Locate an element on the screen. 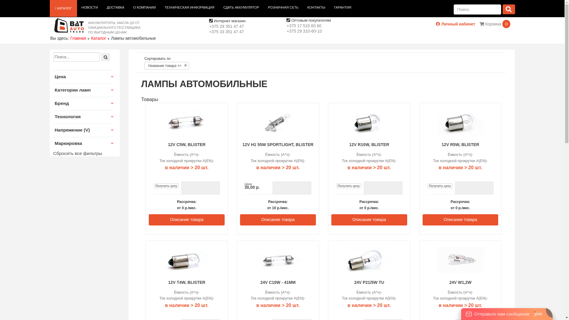 This screenshot has height=320, width=569. 12V H1 55W Sportlight, blister is located at coordinates (278, 134).